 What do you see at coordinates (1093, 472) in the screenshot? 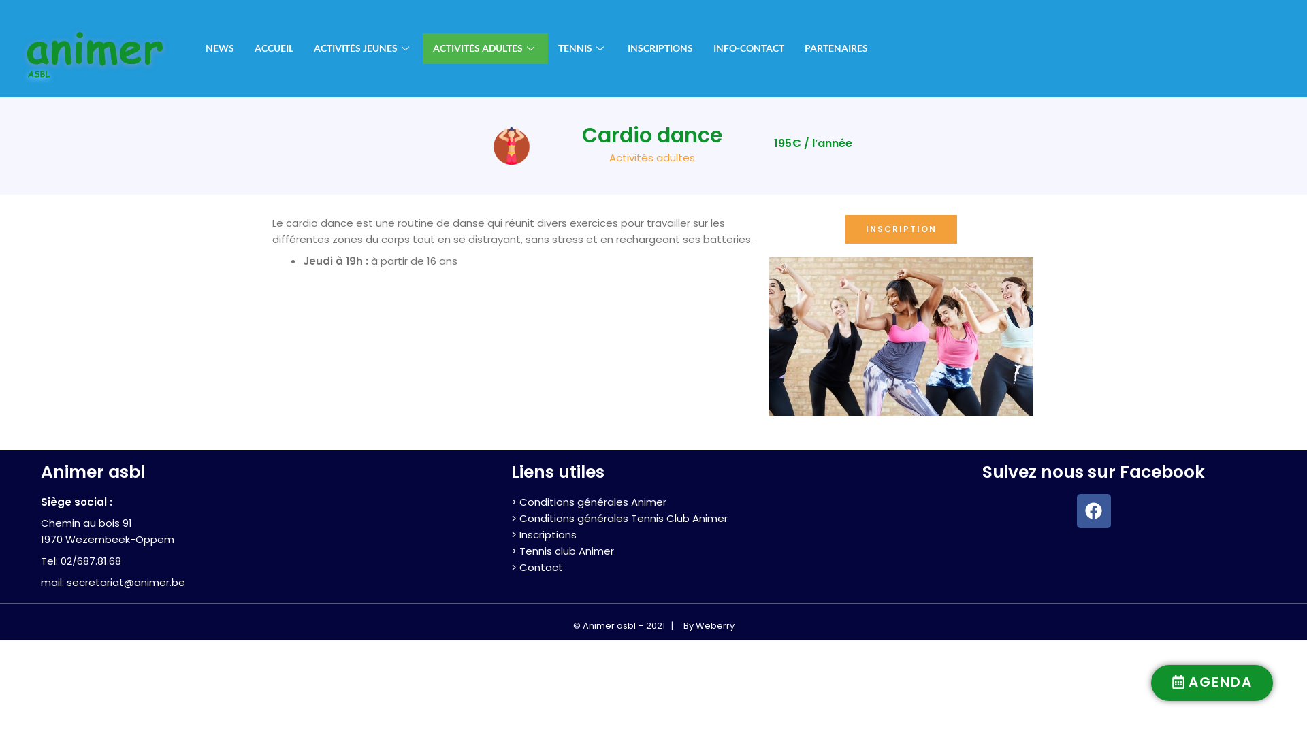
I see `Suivez nous sur Facebook` at bounding box center [1093, 472].